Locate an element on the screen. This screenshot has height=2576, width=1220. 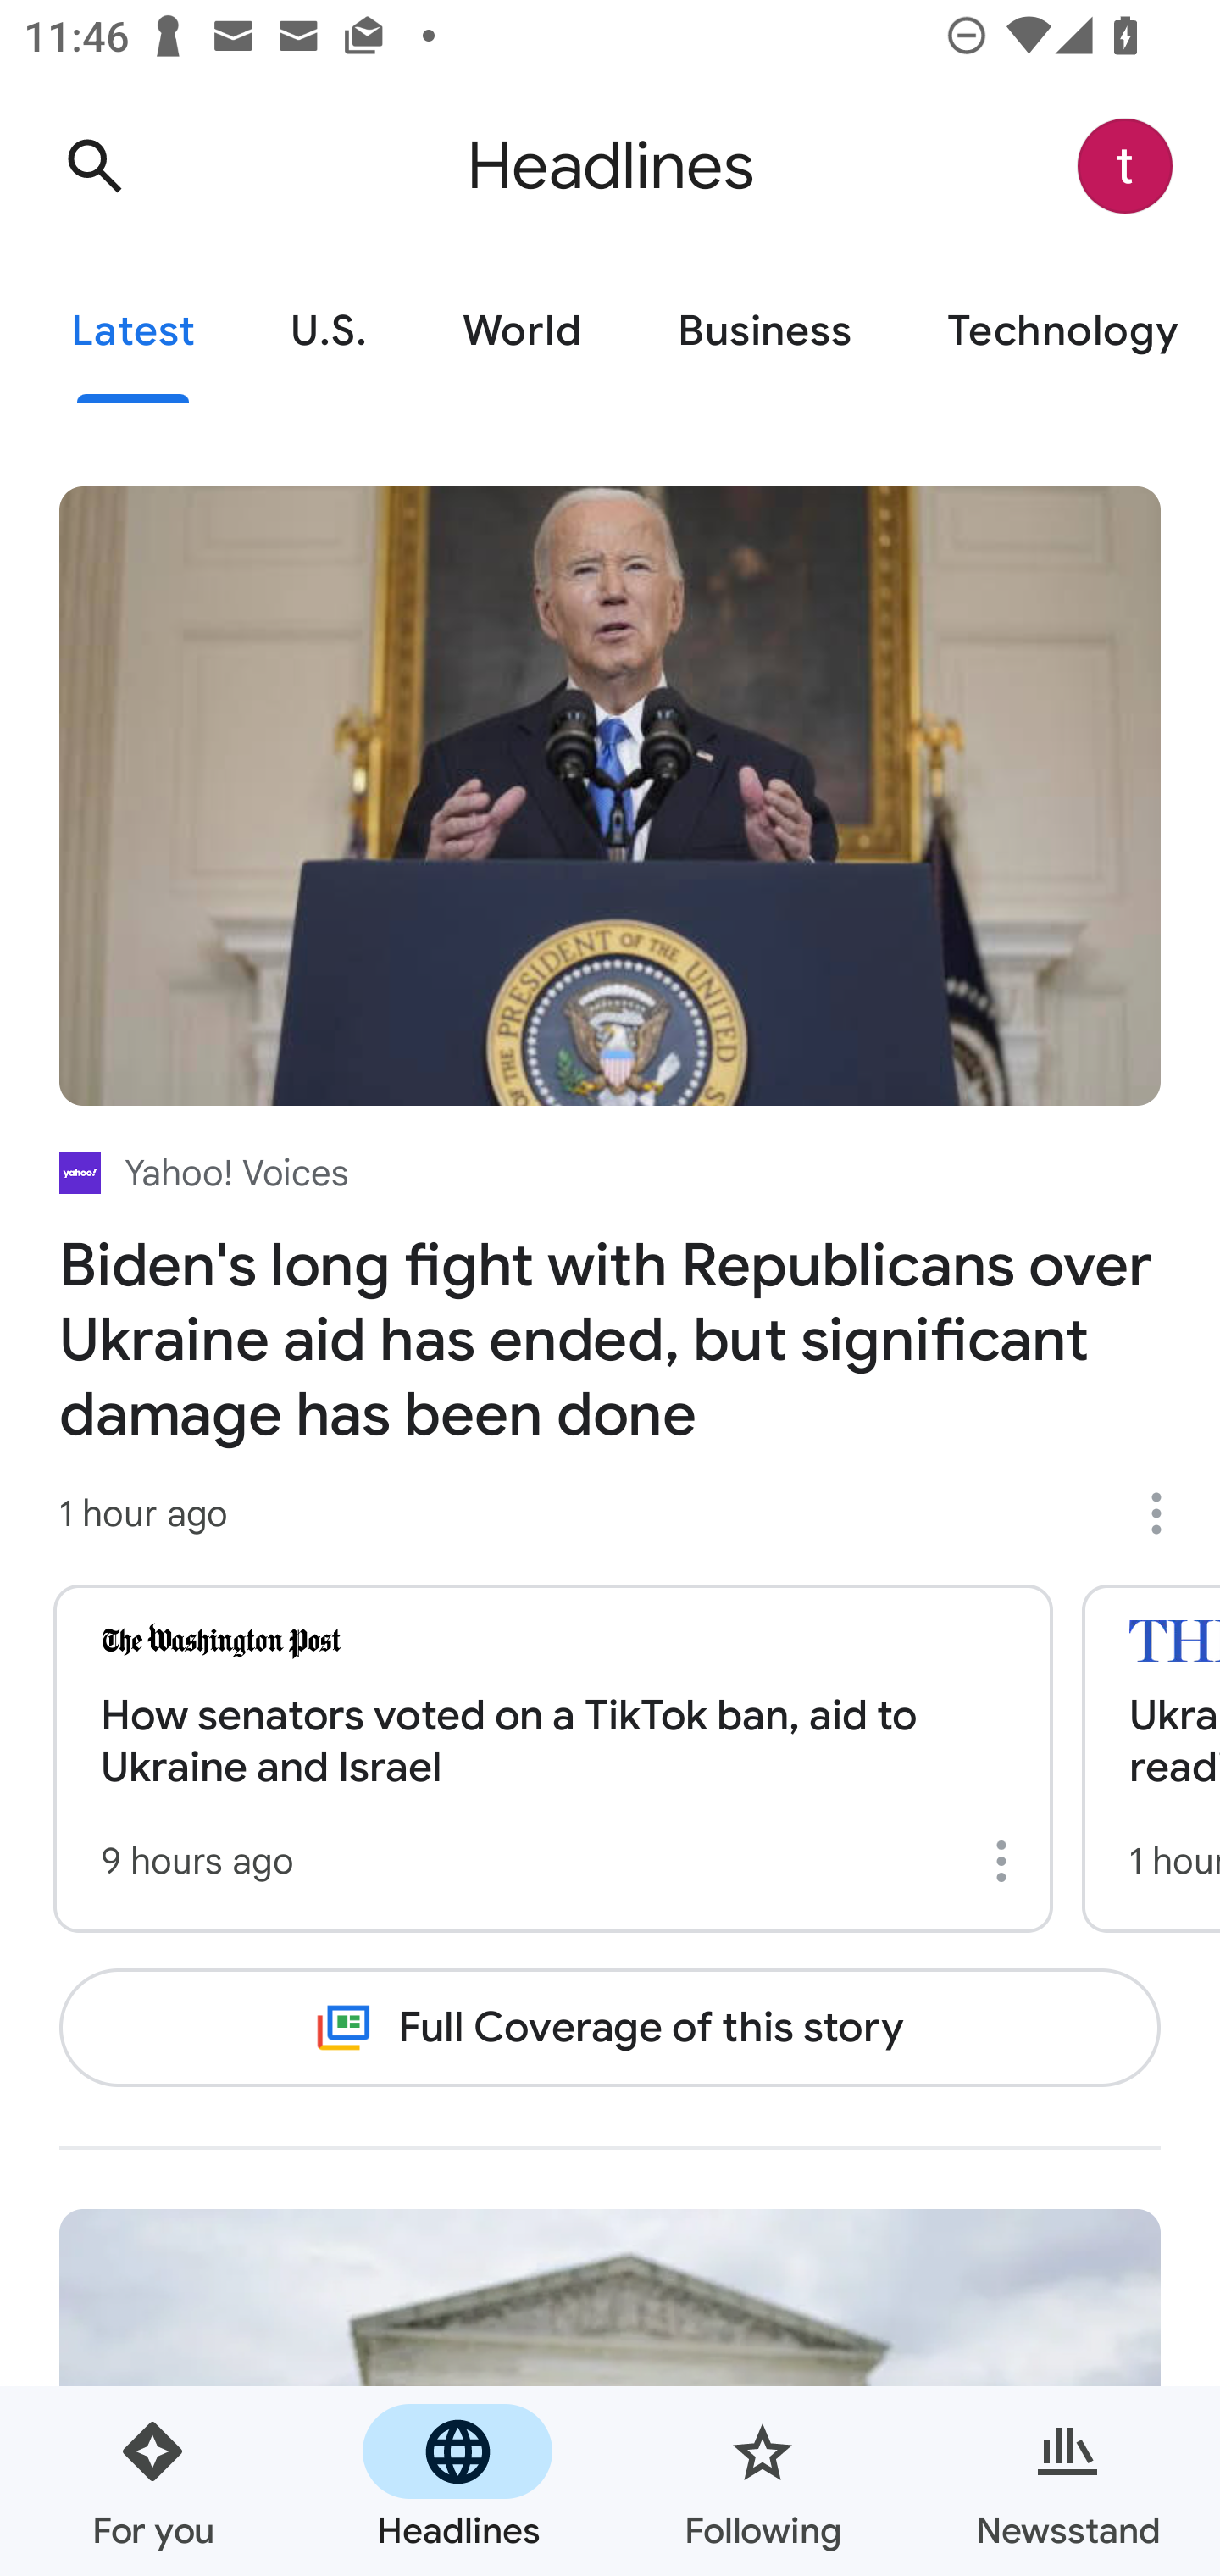
More options is located at coordinates (1167, 1513).